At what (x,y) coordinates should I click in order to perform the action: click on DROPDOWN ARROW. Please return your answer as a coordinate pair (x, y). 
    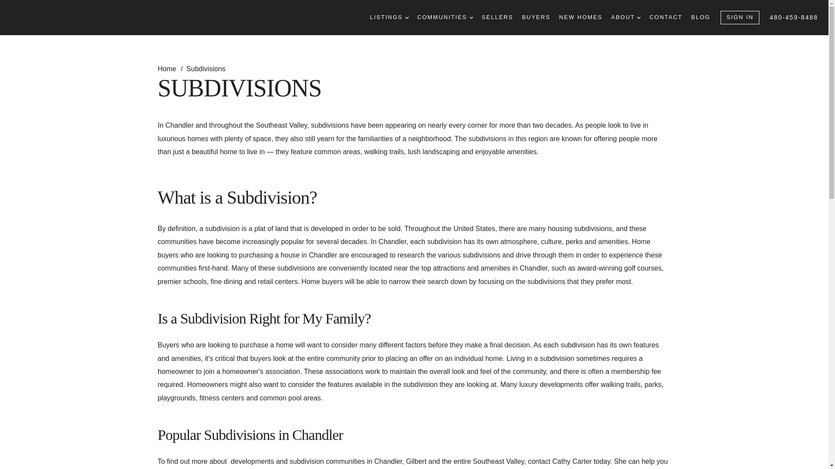
    Looking at the image, I should click on (471, 17).